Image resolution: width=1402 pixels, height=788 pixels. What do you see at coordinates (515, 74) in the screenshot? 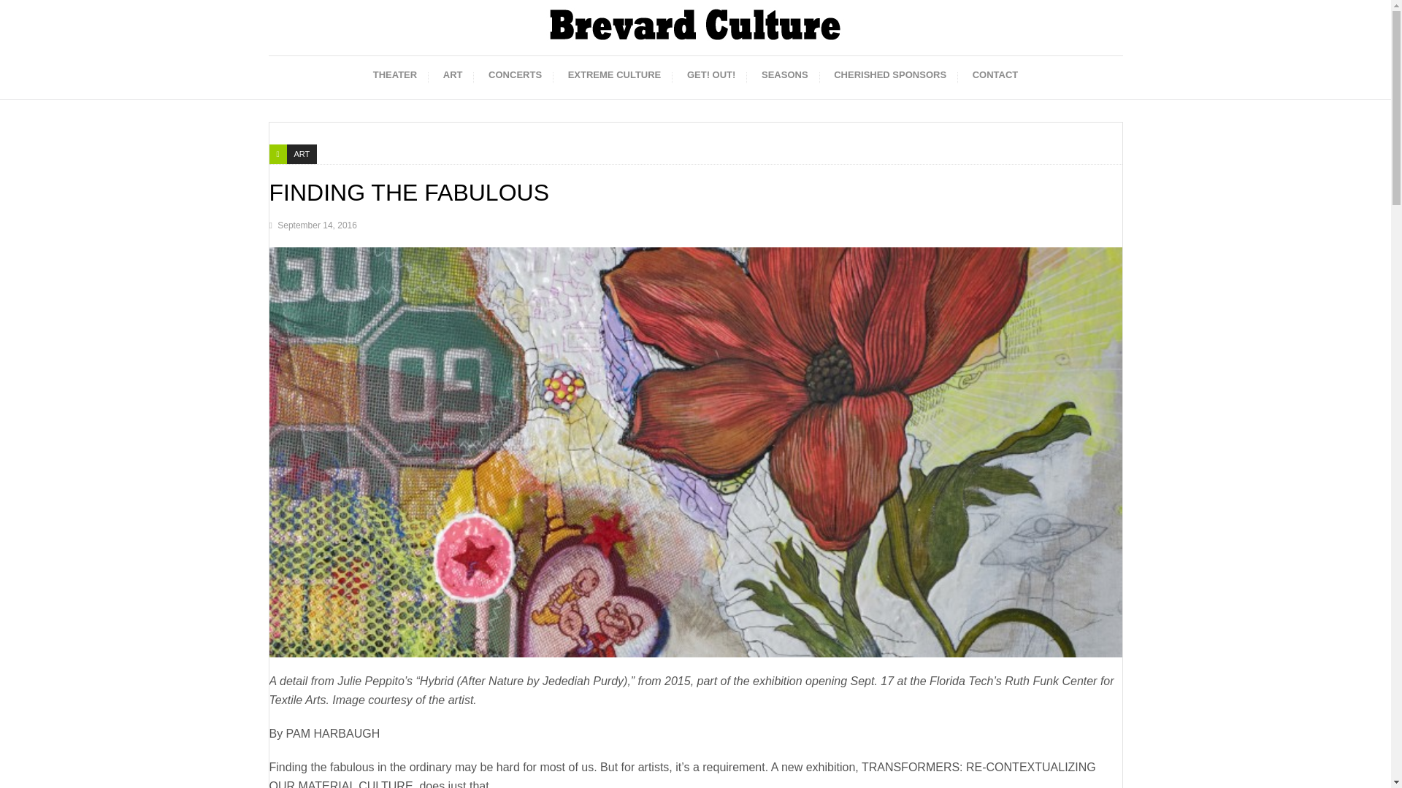
I see `CONCERTS` at bounding box center [515, 74].